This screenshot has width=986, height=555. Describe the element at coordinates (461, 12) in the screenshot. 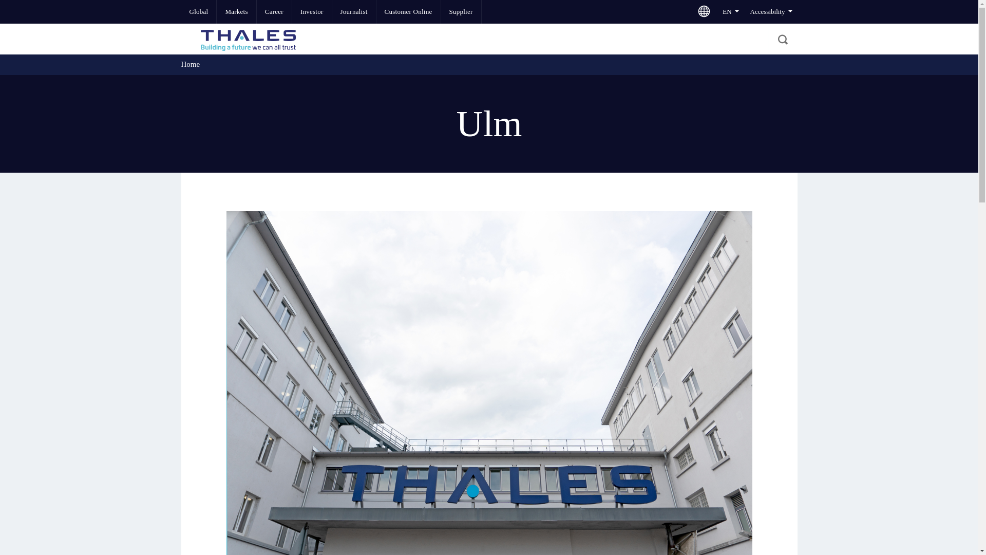

I see `Supplier` at that location.